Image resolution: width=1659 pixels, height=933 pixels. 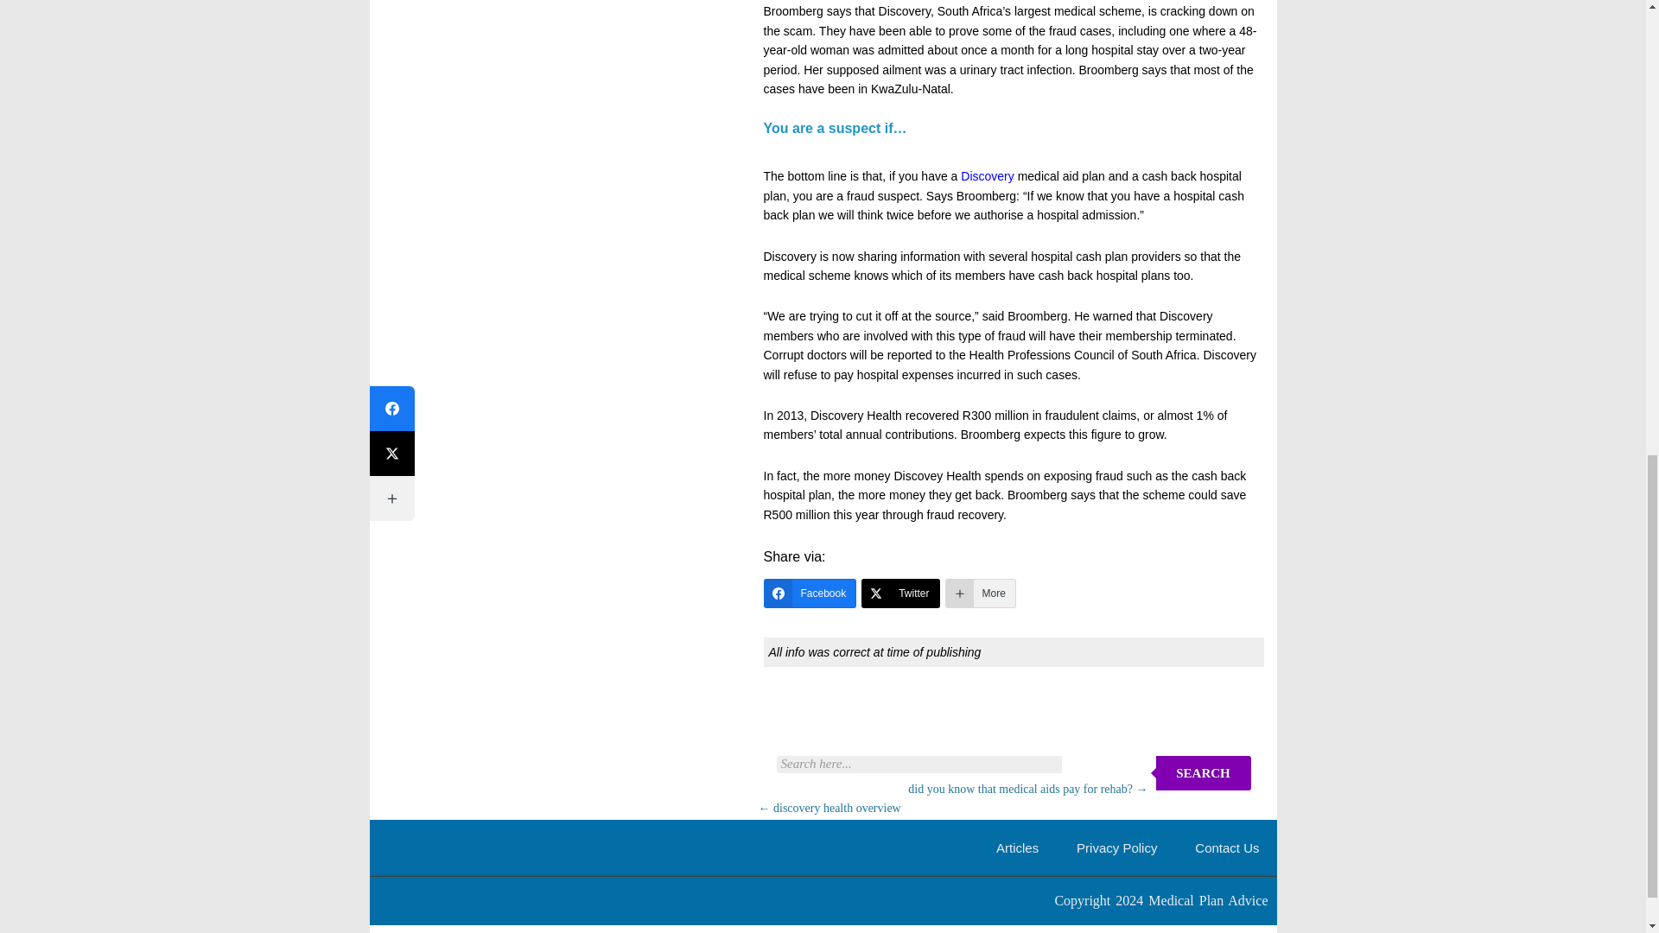 I want to click on Privacy Policy, so click(x=1116, y=848).